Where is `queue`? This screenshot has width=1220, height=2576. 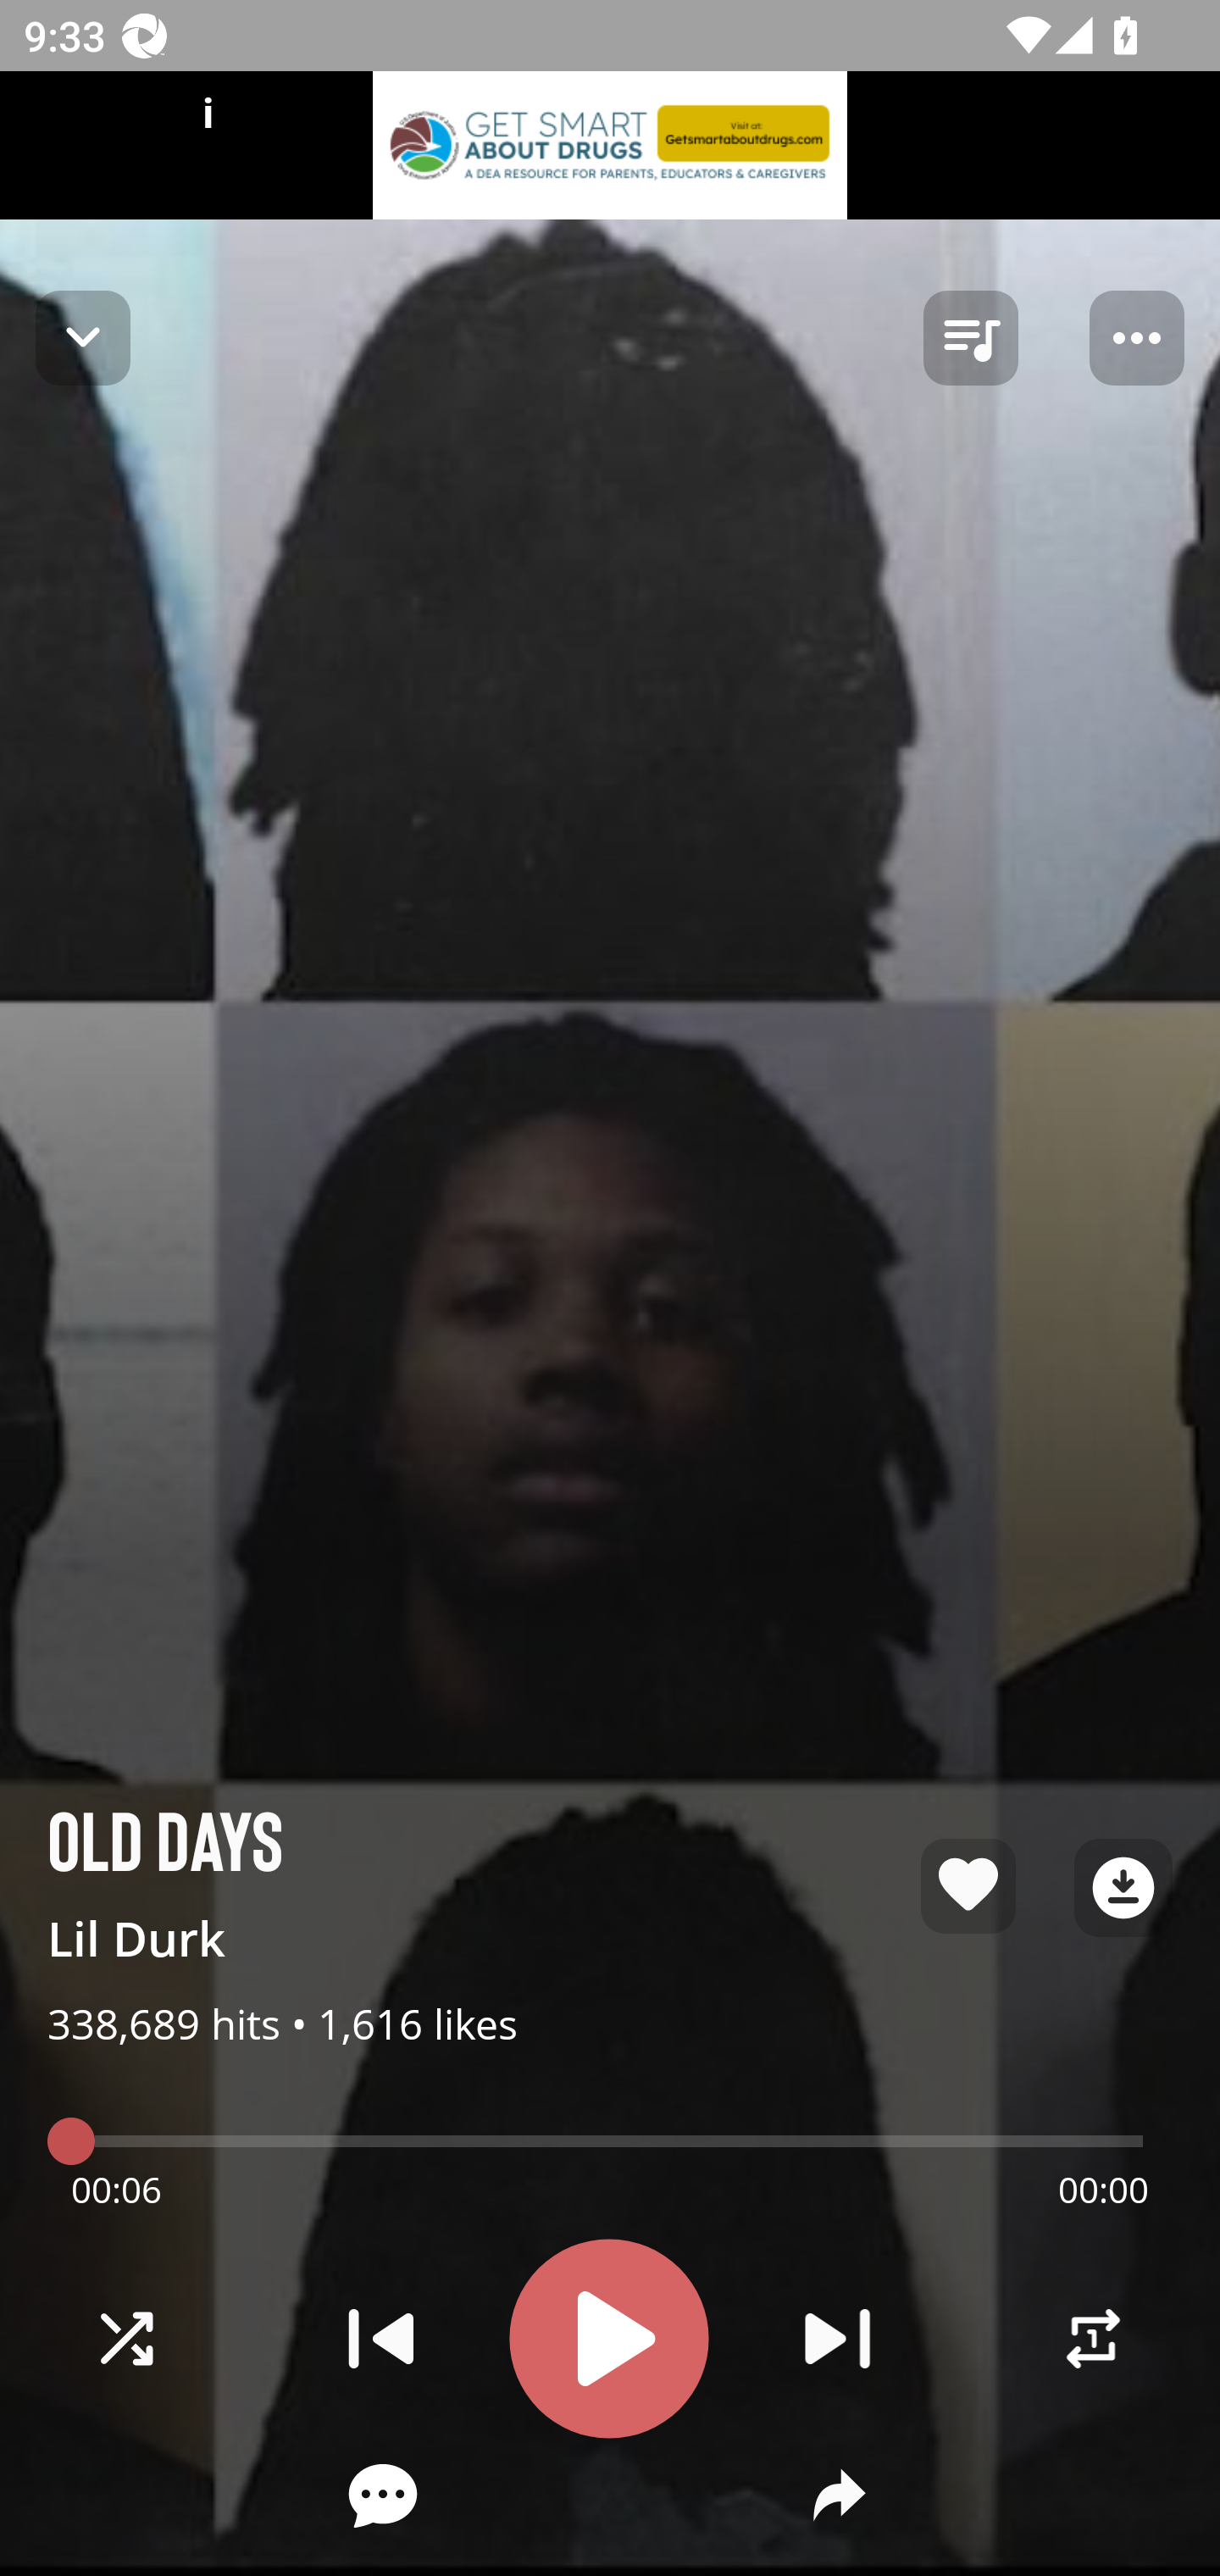 queue is located at coordinates (971, 339).